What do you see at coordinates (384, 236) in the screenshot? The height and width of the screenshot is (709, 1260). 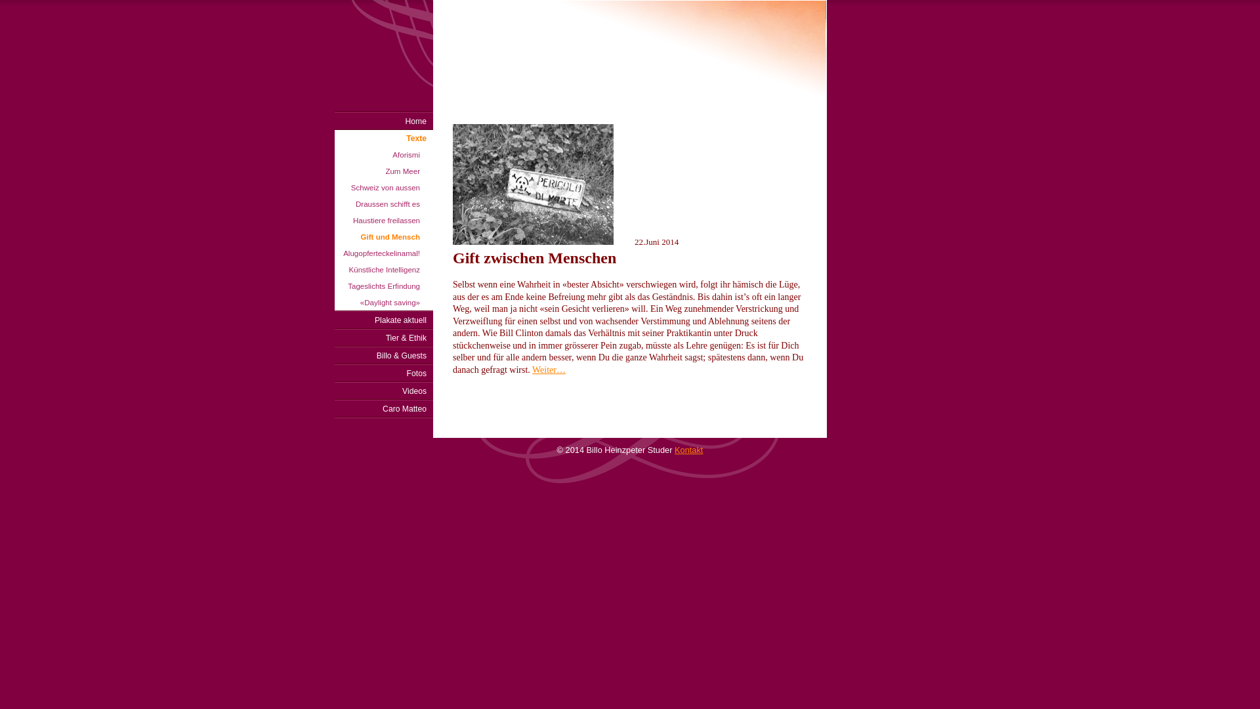 I see `Gift und Mensch` at bounding box center [384, 236].